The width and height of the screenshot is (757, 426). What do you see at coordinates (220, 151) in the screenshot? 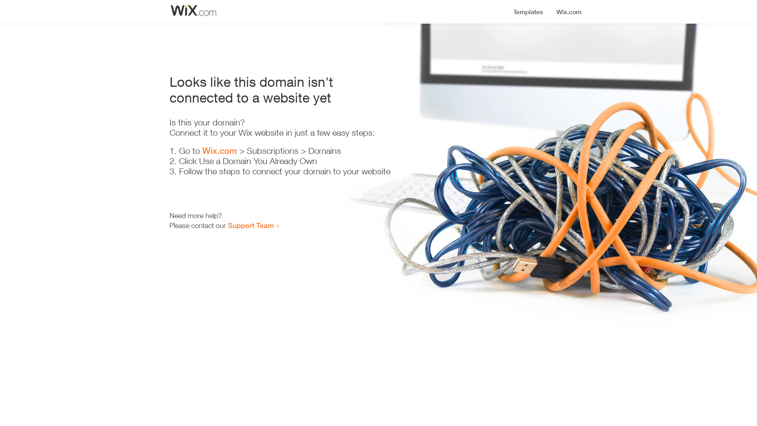
I see `Wix.com` at bounding box center [220, 151].